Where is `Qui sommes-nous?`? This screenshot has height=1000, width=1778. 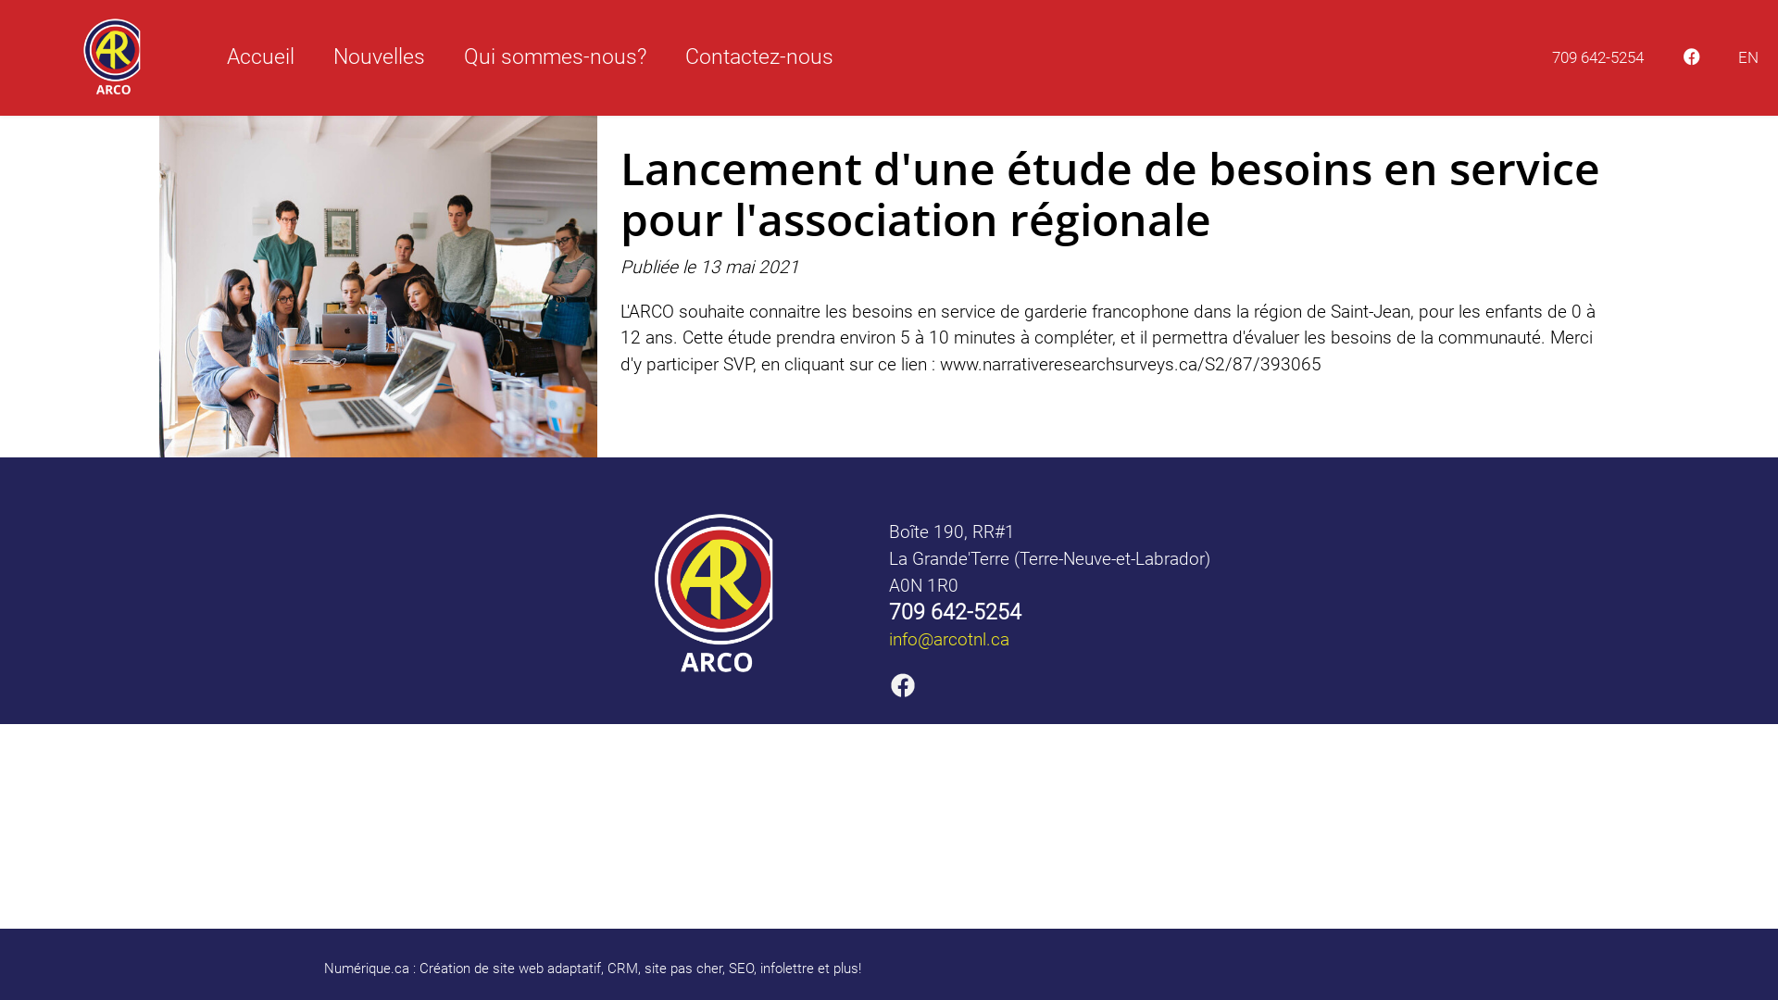 Qui sommes-nous? is located at coordinates (556, 57).